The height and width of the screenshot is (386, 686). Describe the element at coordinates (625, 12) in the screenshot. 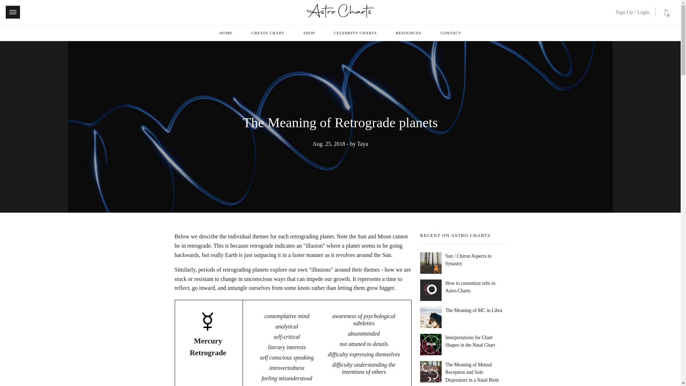

I see `Sign Up` at that location.